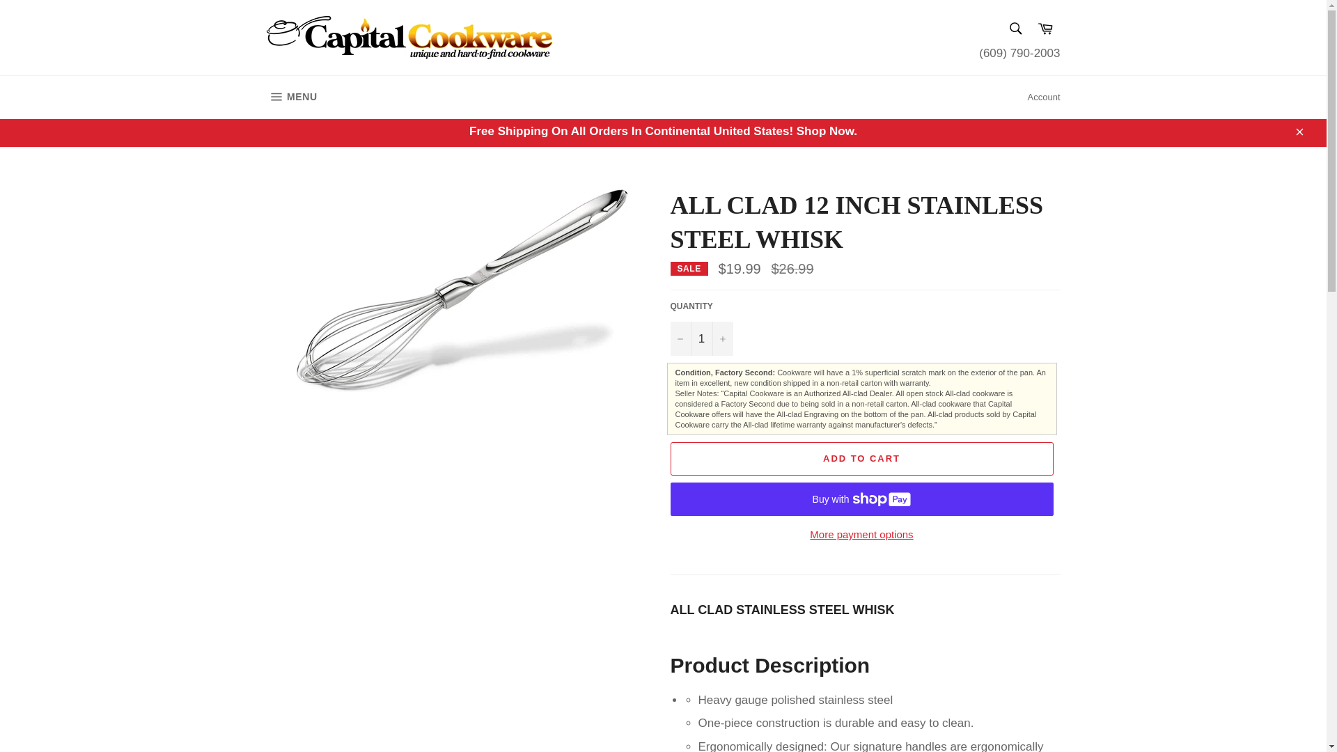 The image size is (1337, 752). I want to click on Cart, so click(291, 97).